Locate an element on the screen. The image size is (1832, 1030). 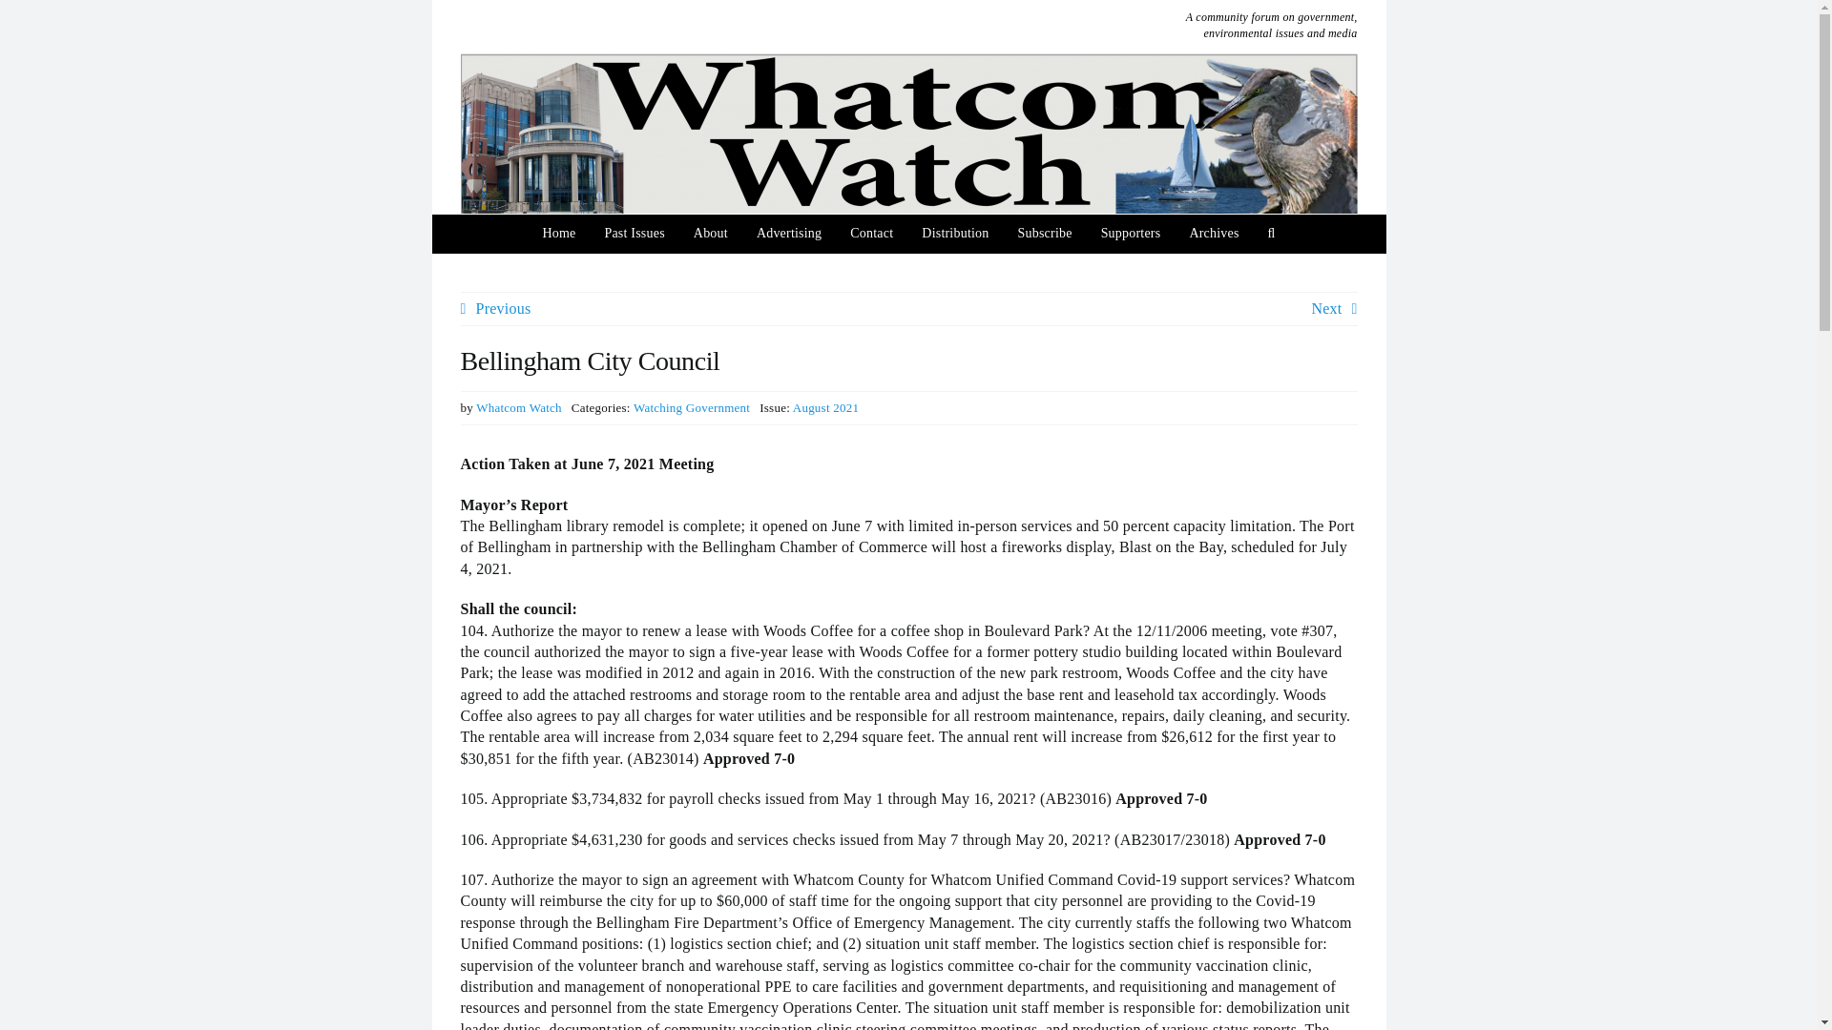
Contact is located at coordinates (871, 233).